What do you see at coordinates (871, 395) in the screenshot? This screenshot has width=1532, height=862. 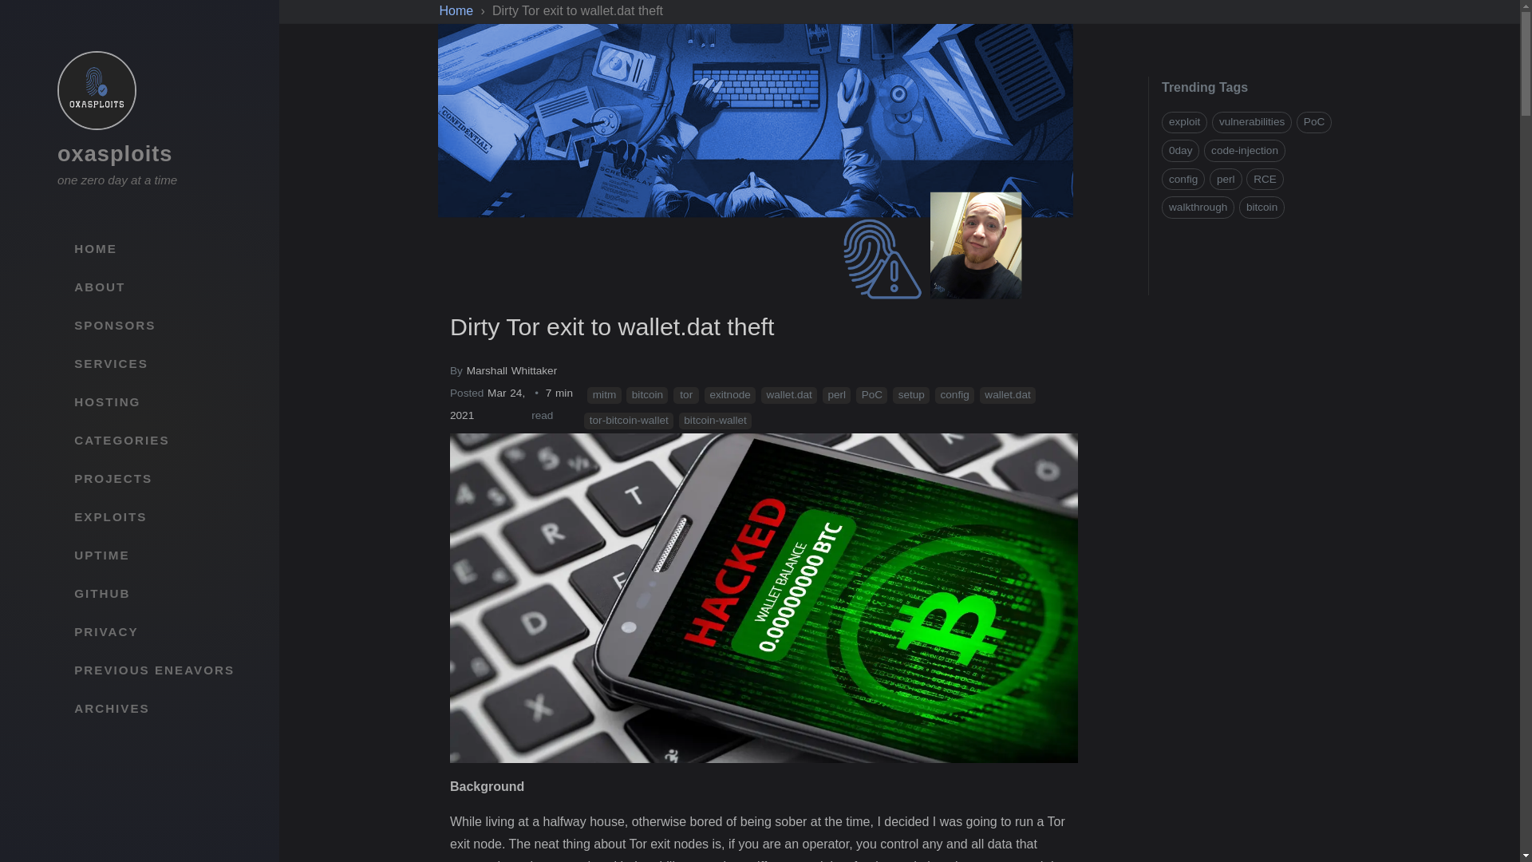 I see `PoC` at bounding box center [871, 395].